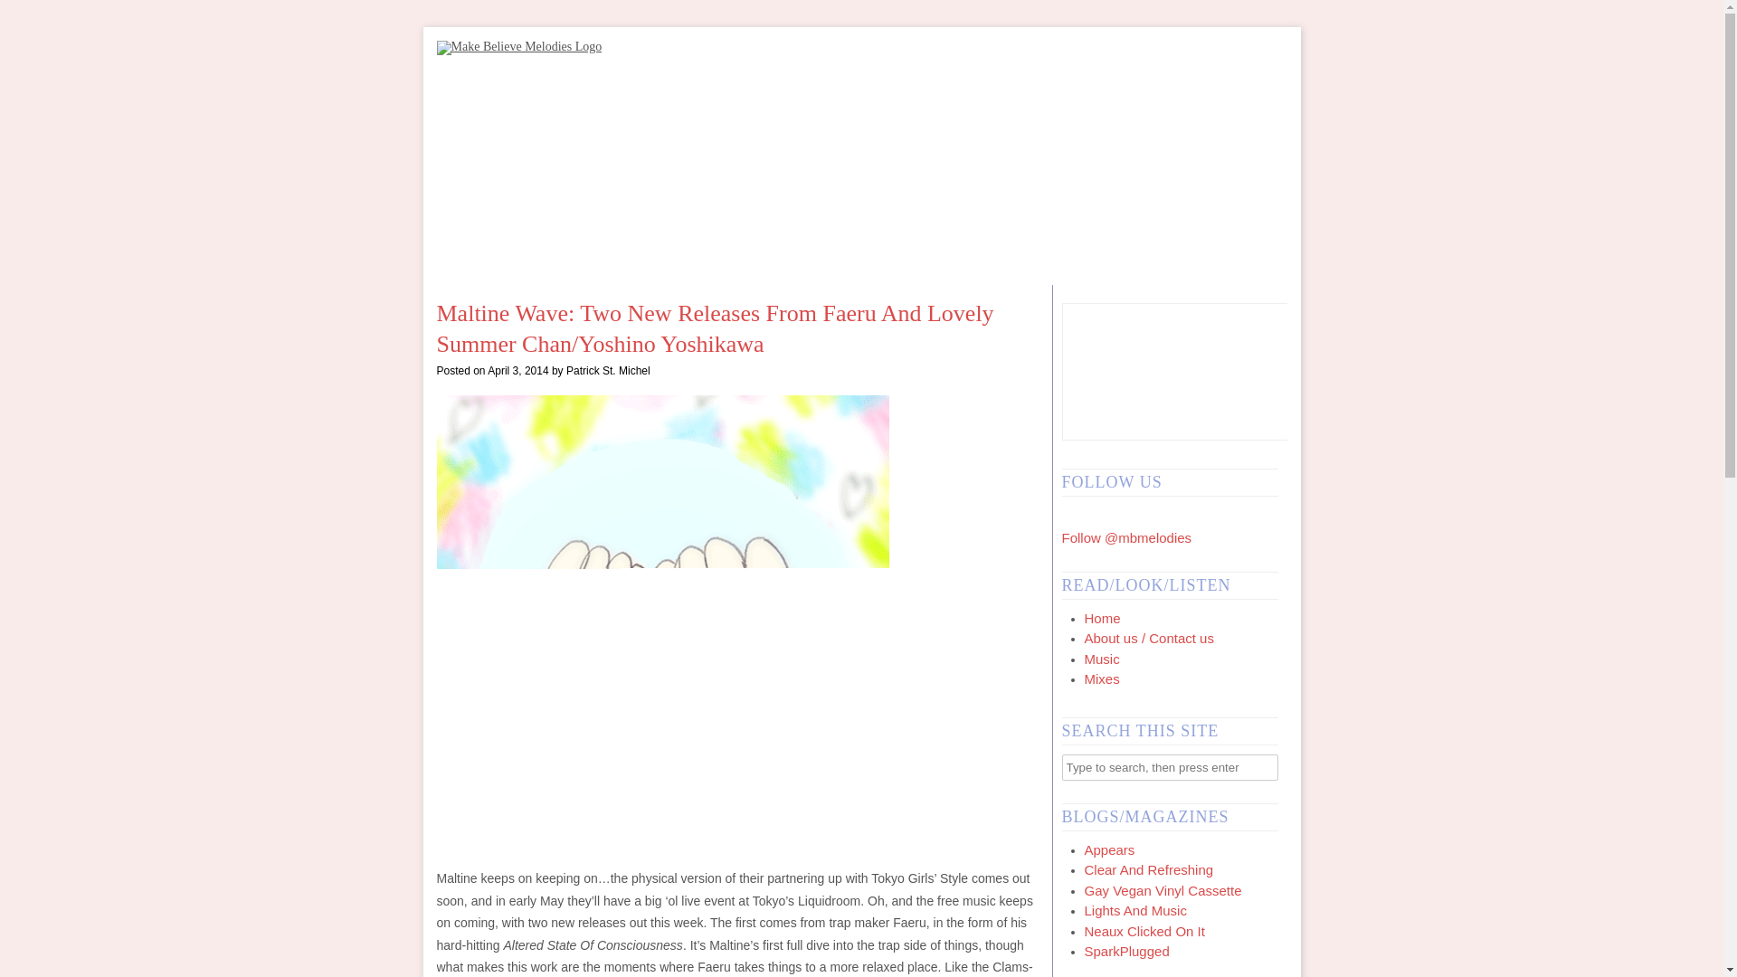 Image resolution: width=1737 pixels, height=977 pixels. I want to click on Home, so click(1102, 617).